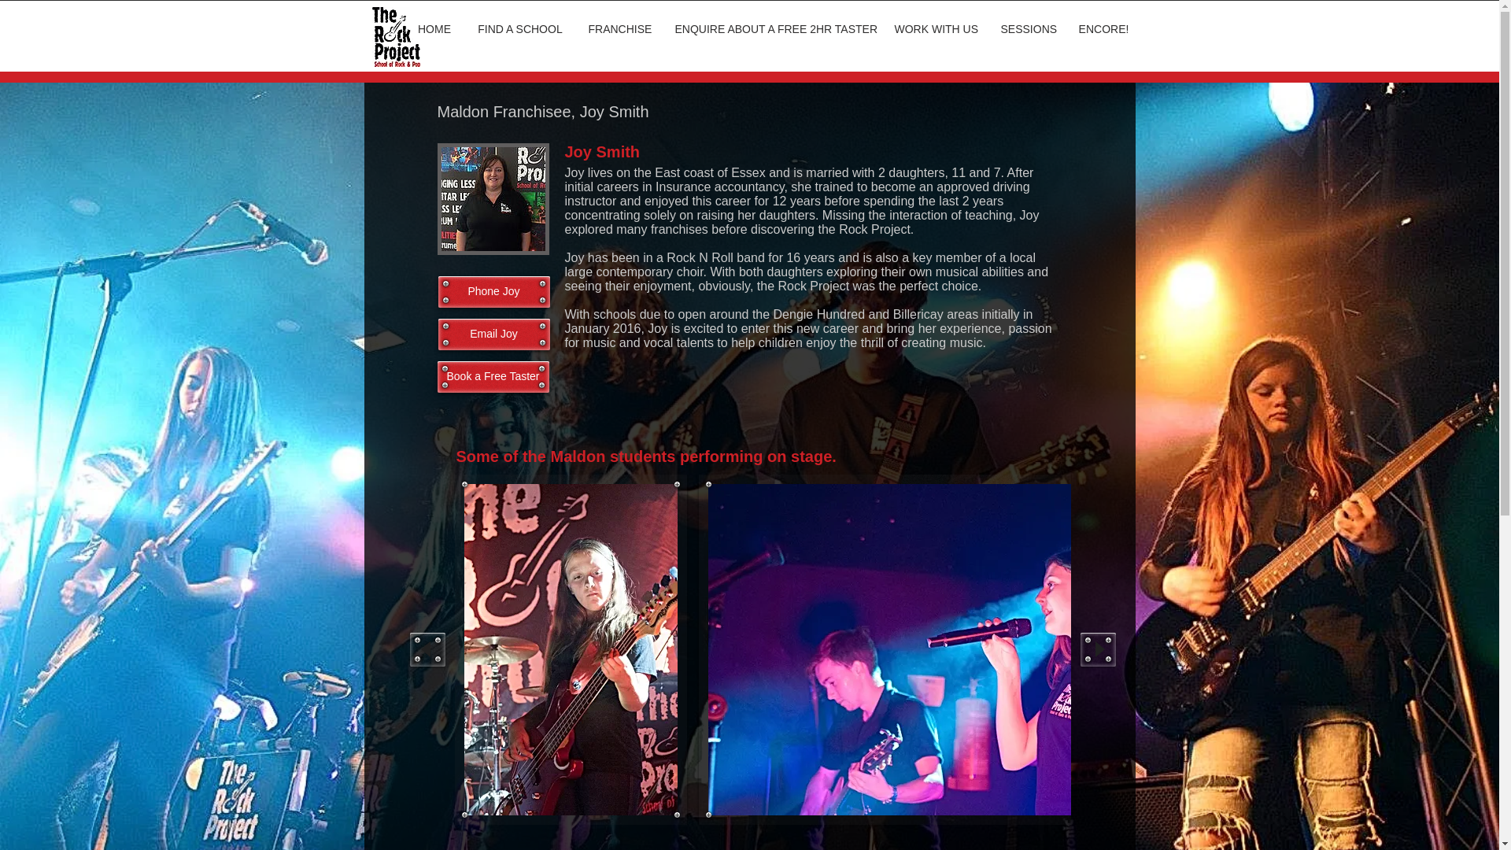  Describe the element at coordinates (773, 29) in the screenshot. I see `ENQUIRE ABOUT A FREE 2HR TASTER` at that location.